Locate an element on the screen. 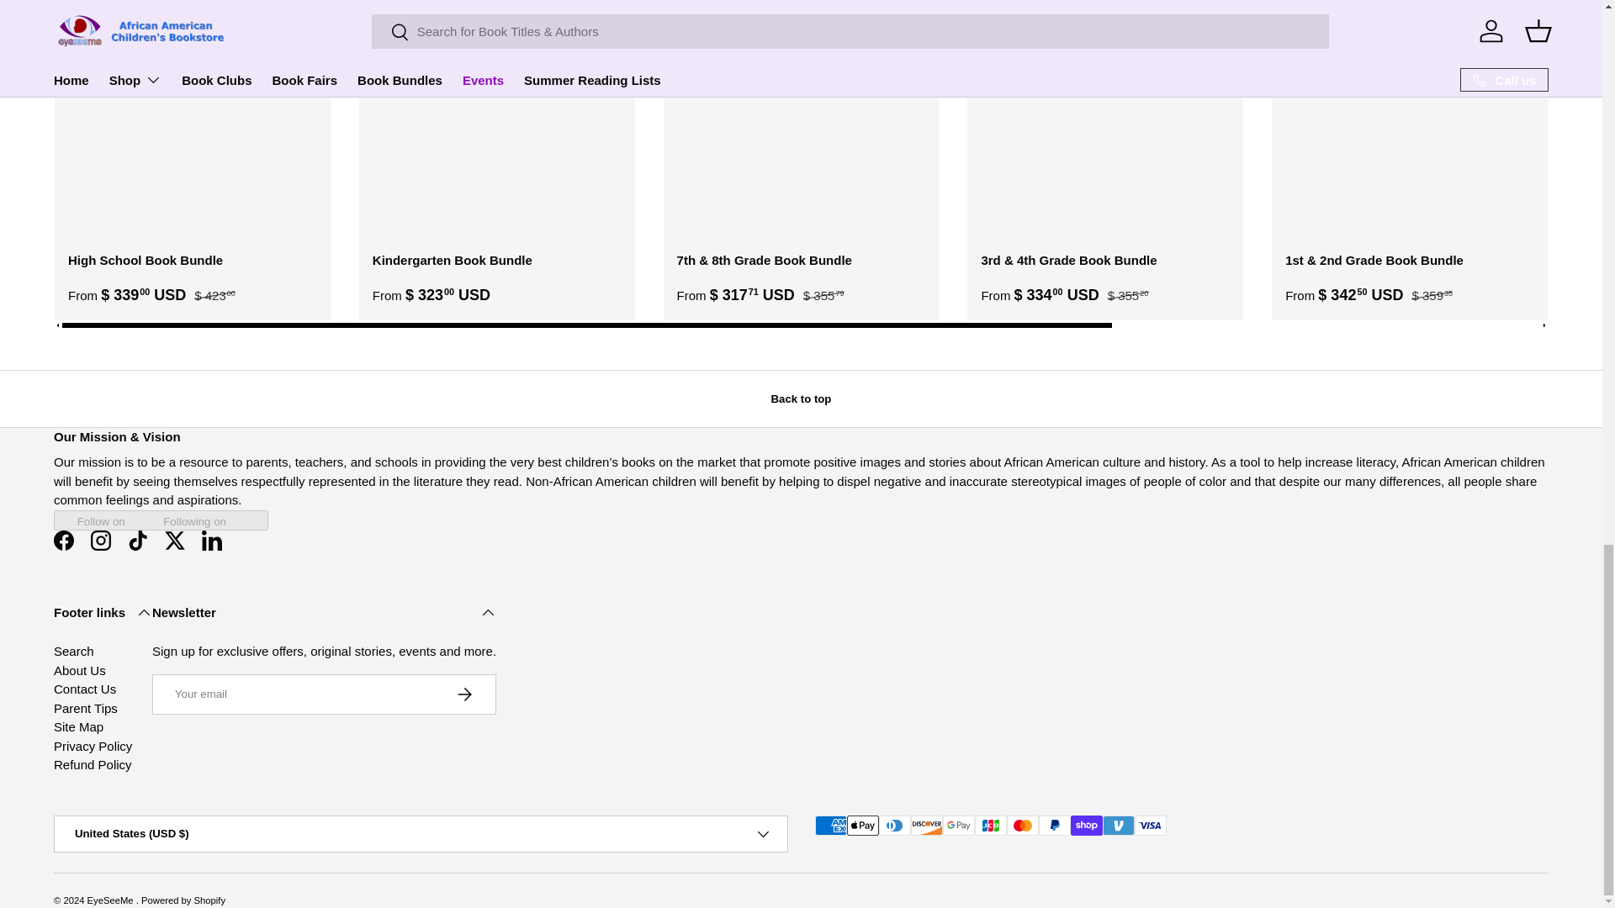 The height and width of the screenshot is (908, 1615). EyeSeeMe  on Instagram is located at coordinates (101, 541).